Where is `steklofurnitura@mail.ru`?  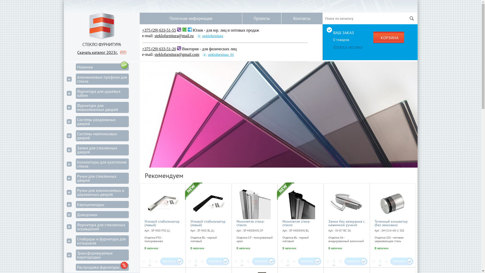 steklofurnitura@mail.ru is located at coordinates (175, 36).